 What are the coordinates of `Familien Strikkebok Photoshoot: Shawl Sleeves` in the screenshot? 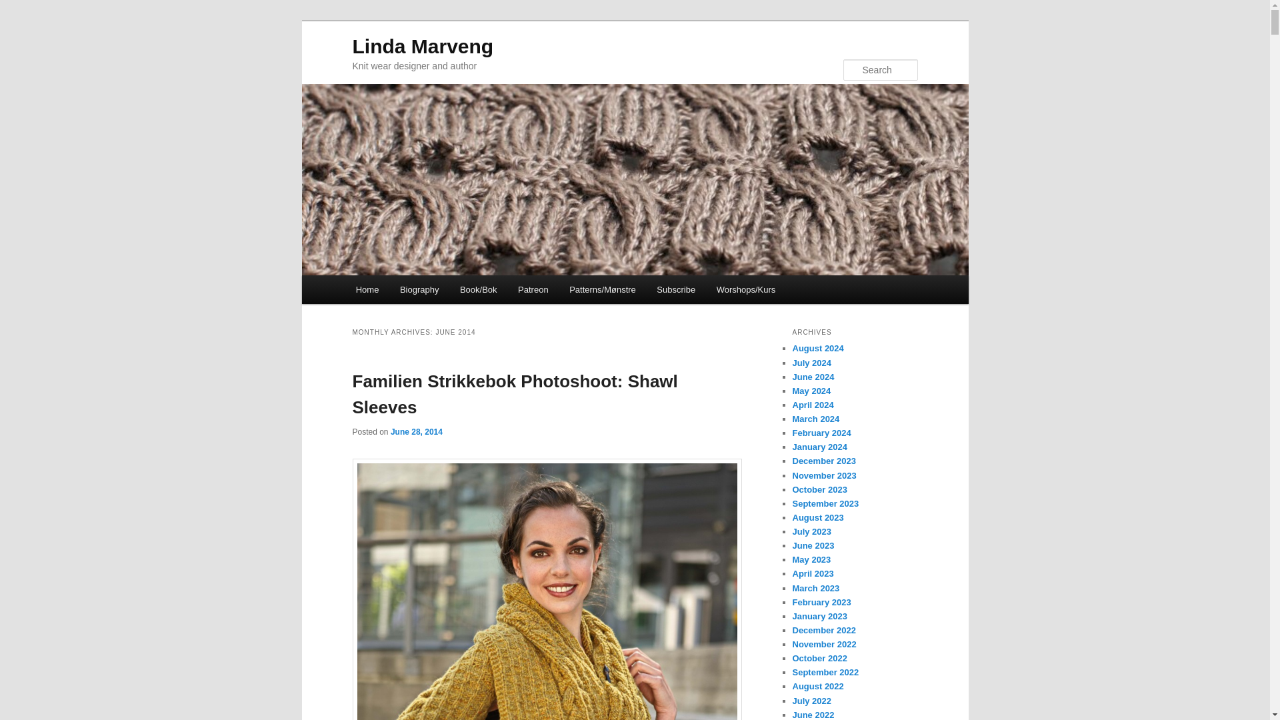 It's located at (515, 395).